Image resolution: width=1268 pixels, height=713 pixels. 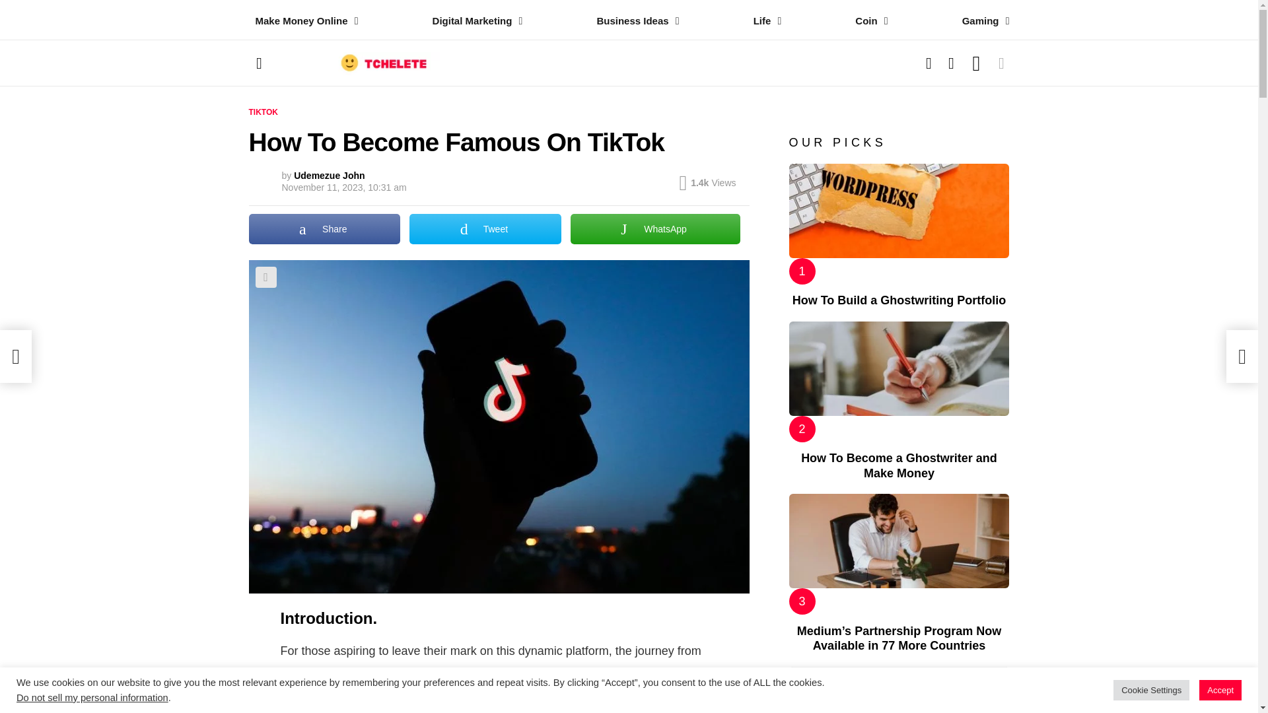 I want to click on Digital Marketing, so click(x=474, y=21).